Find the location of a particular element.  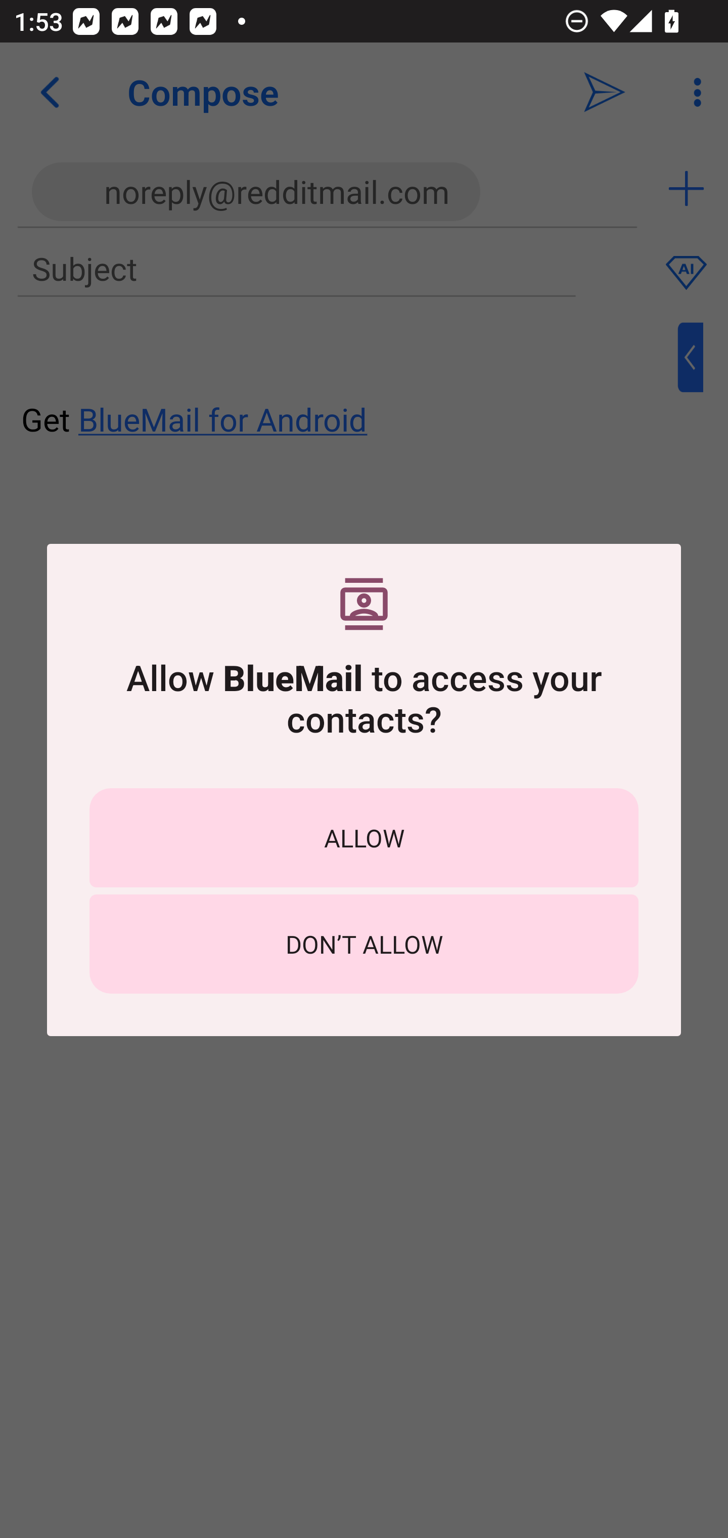

ALLOW is located at coordinates (364, 837).